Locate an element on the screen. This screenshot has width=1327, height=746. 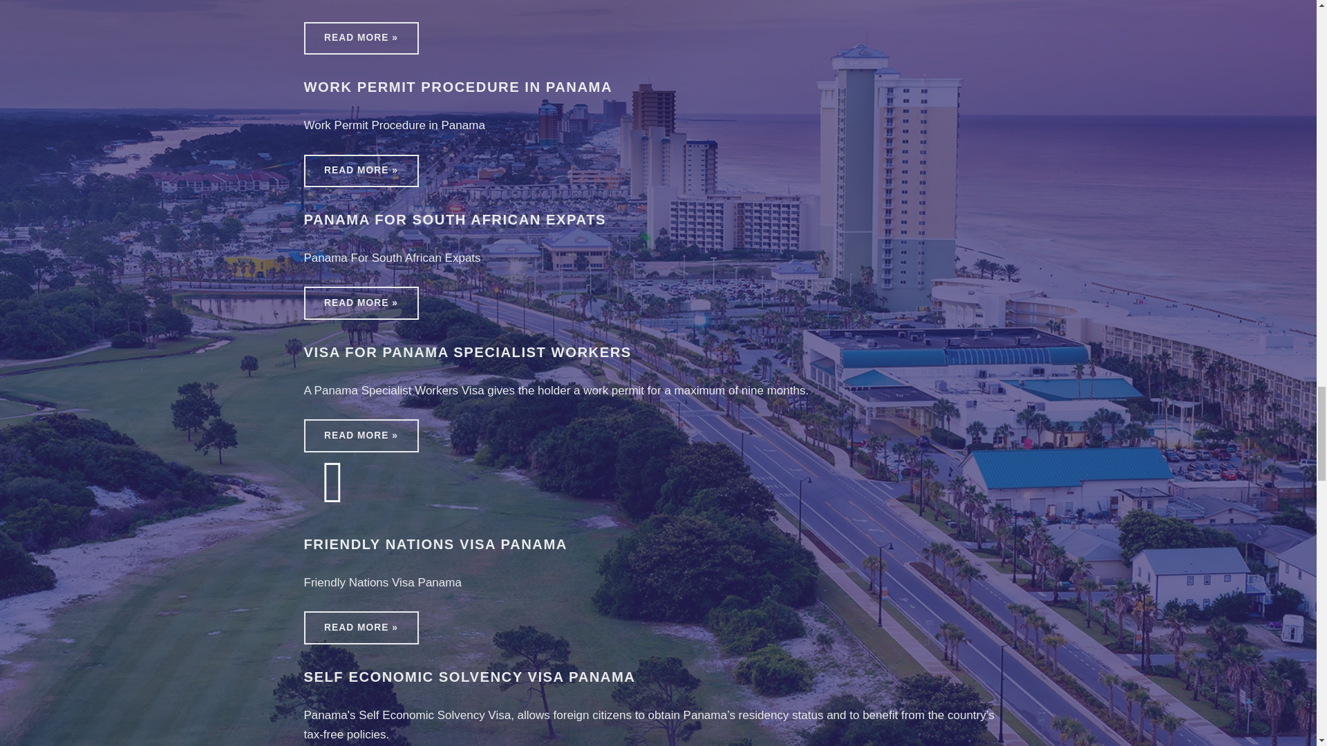
Friendly Nations Visa Panama is located at coordinates (333, 482).